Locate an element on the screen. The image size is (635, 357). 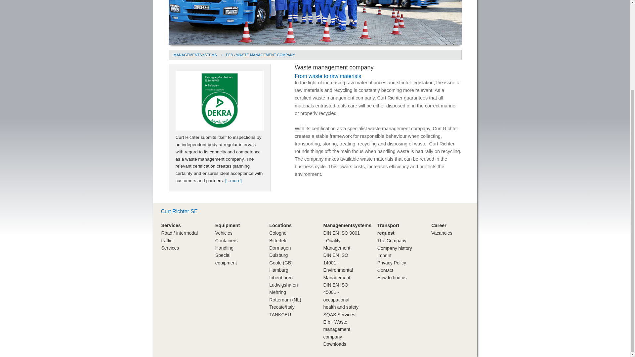
Ludwigshafen is located at coordinates (270, 20).